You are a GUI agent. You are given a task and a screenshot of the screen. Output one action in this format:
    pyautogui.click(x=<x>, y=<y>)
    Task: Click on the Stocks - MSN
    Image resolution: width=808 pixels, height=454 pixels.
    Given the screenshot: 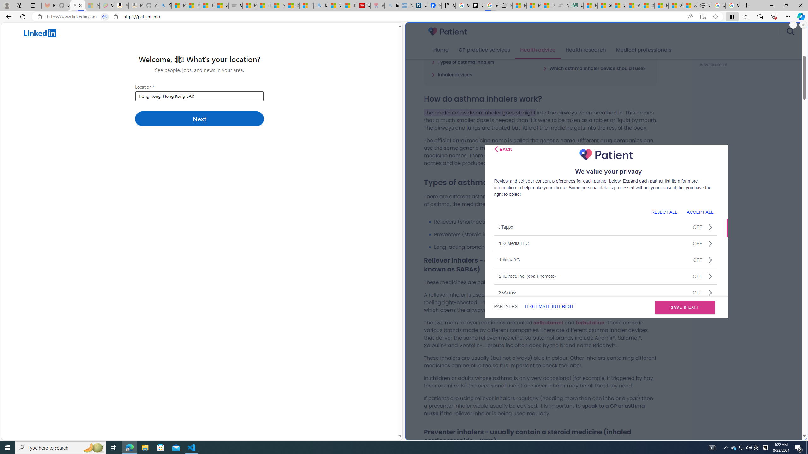 What is the action you would take?
    pyautogui.click(x=619, y=5)
    